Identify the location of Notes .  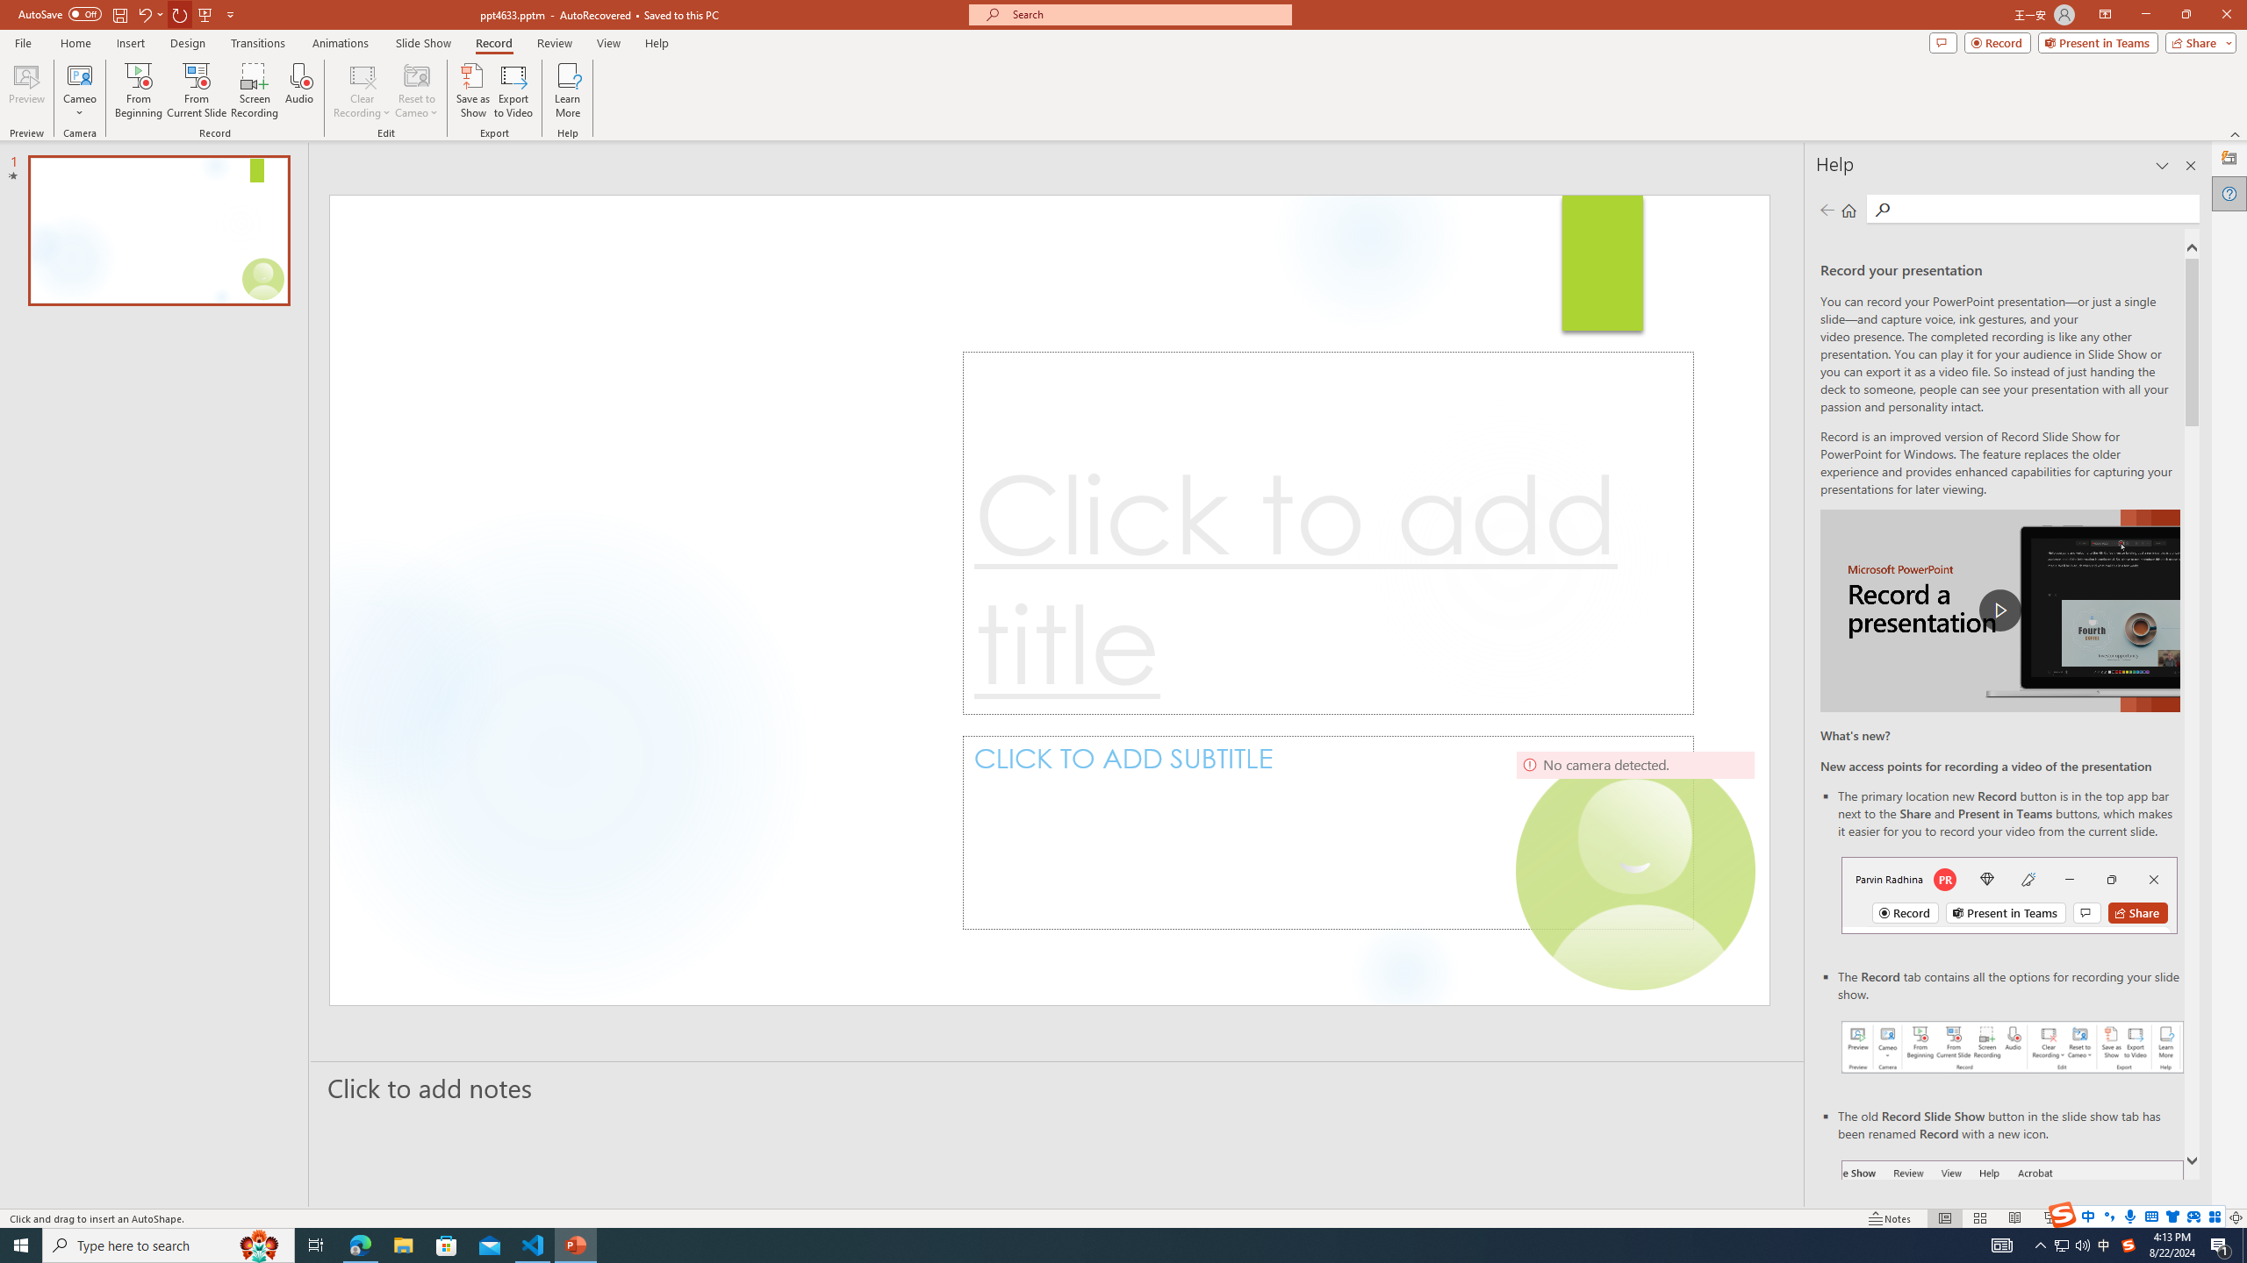
(1891, 1218).